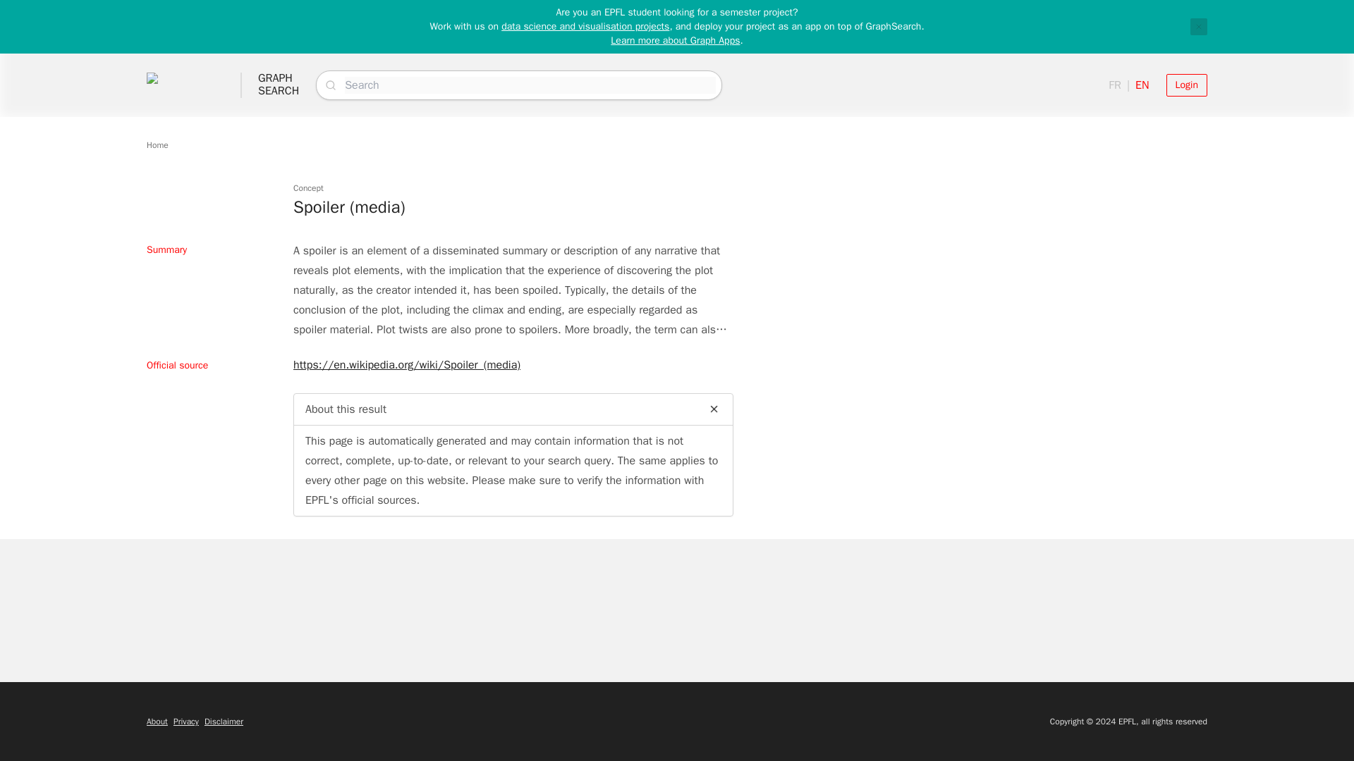 The image size is (1354, 761). Describe the element at coordinates (279, 85) in the screenshot. I see `Home` at that location.